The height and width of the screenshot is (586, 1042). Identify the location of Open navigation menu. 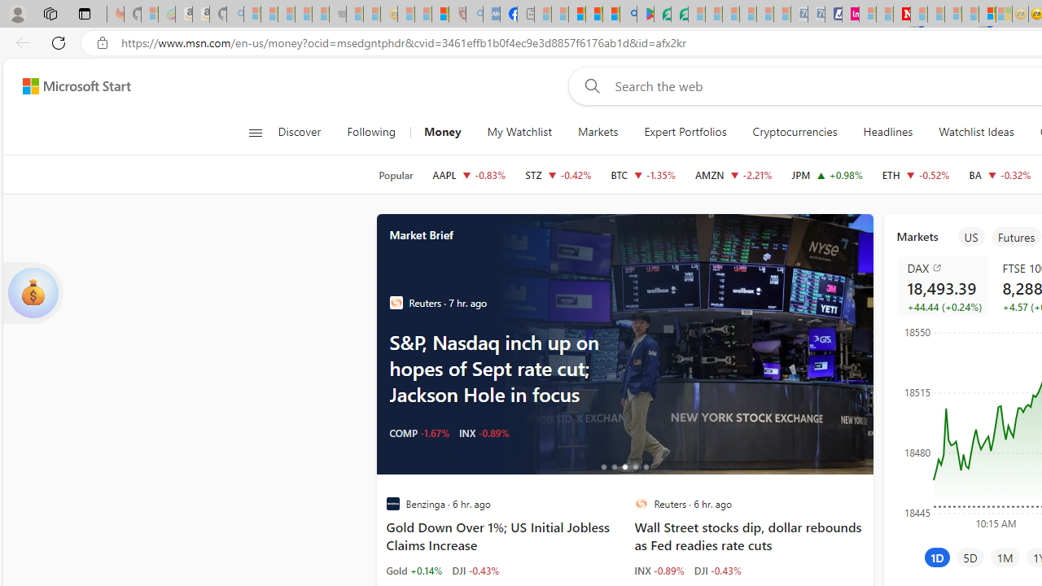
(255, 132).